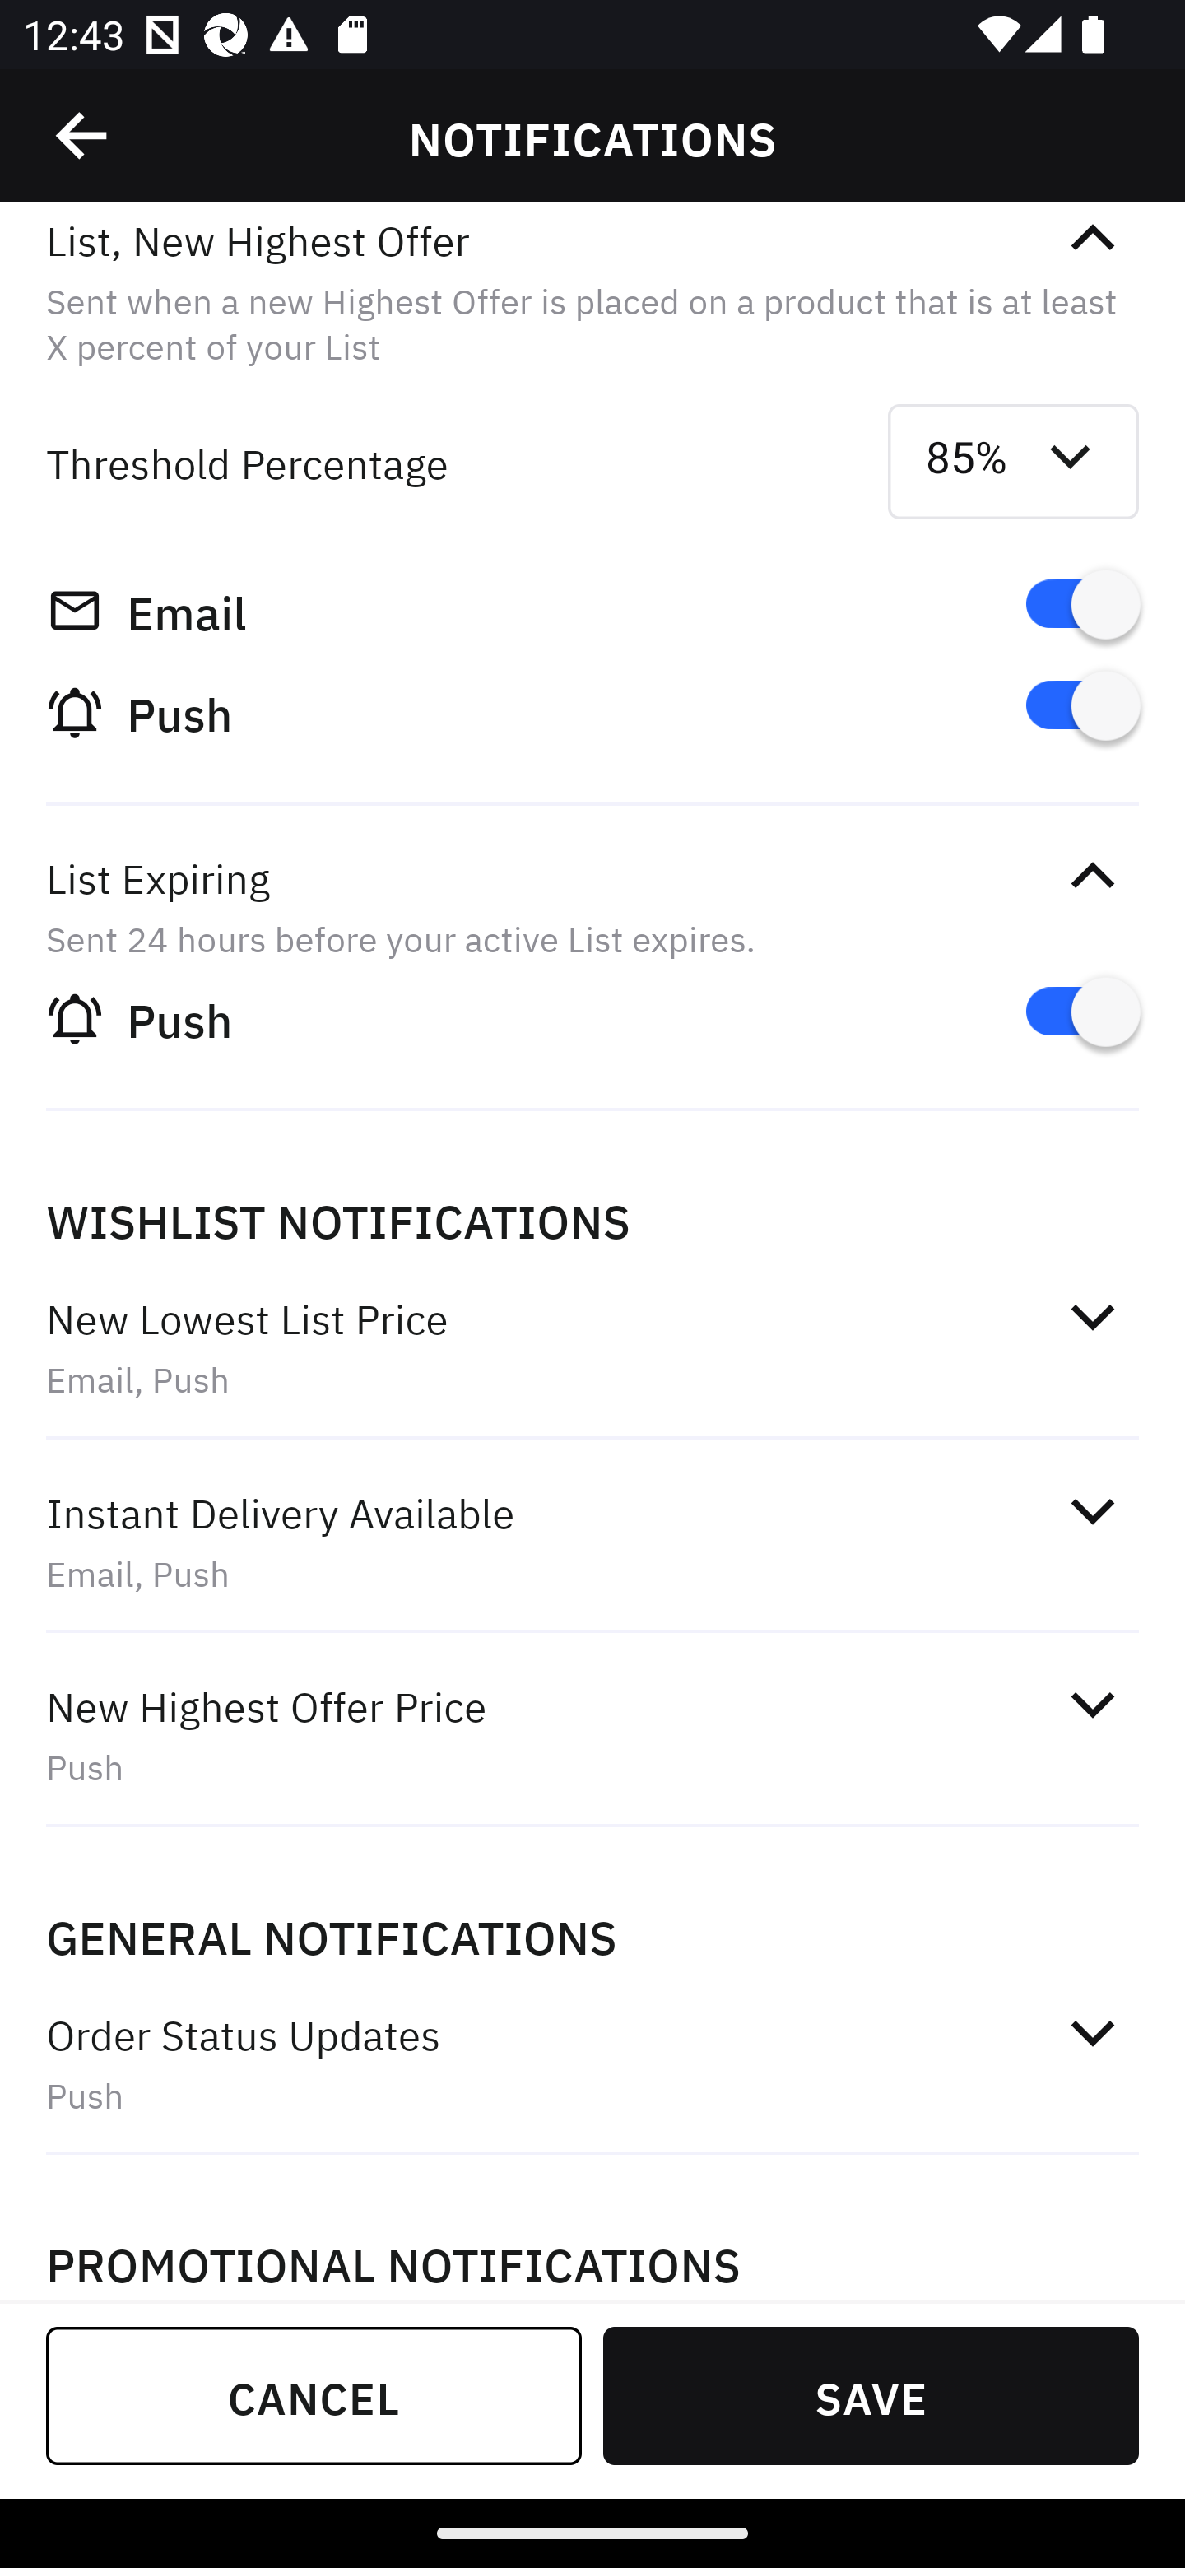  What do you see at coordinates (592, 2063) in the screenshot?
I see `Order Status Updates  Push` at bounding box center [592, 2063].